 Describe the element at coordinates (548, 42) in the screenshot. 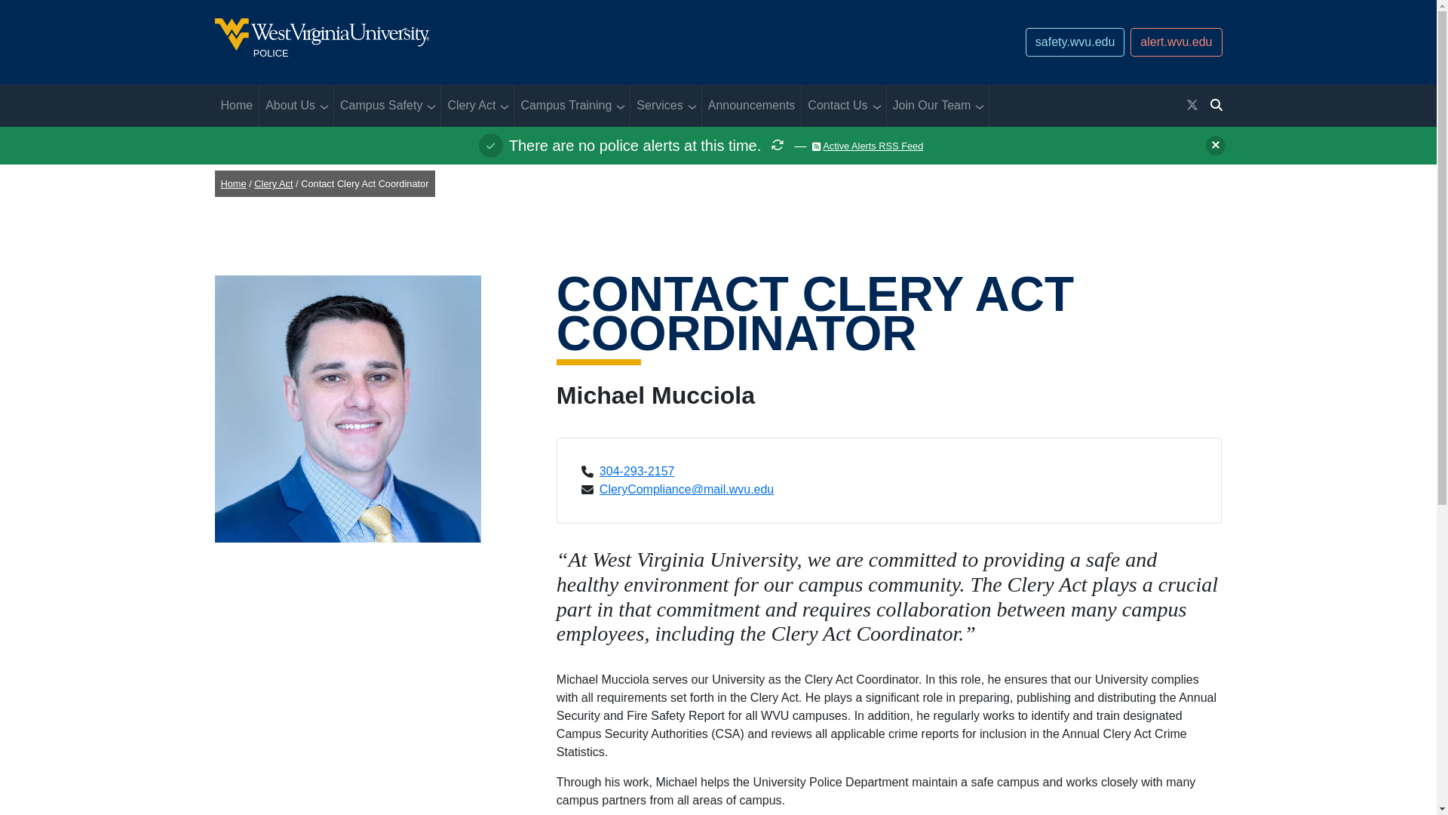

I see `alert.wvu.edu` at that location.